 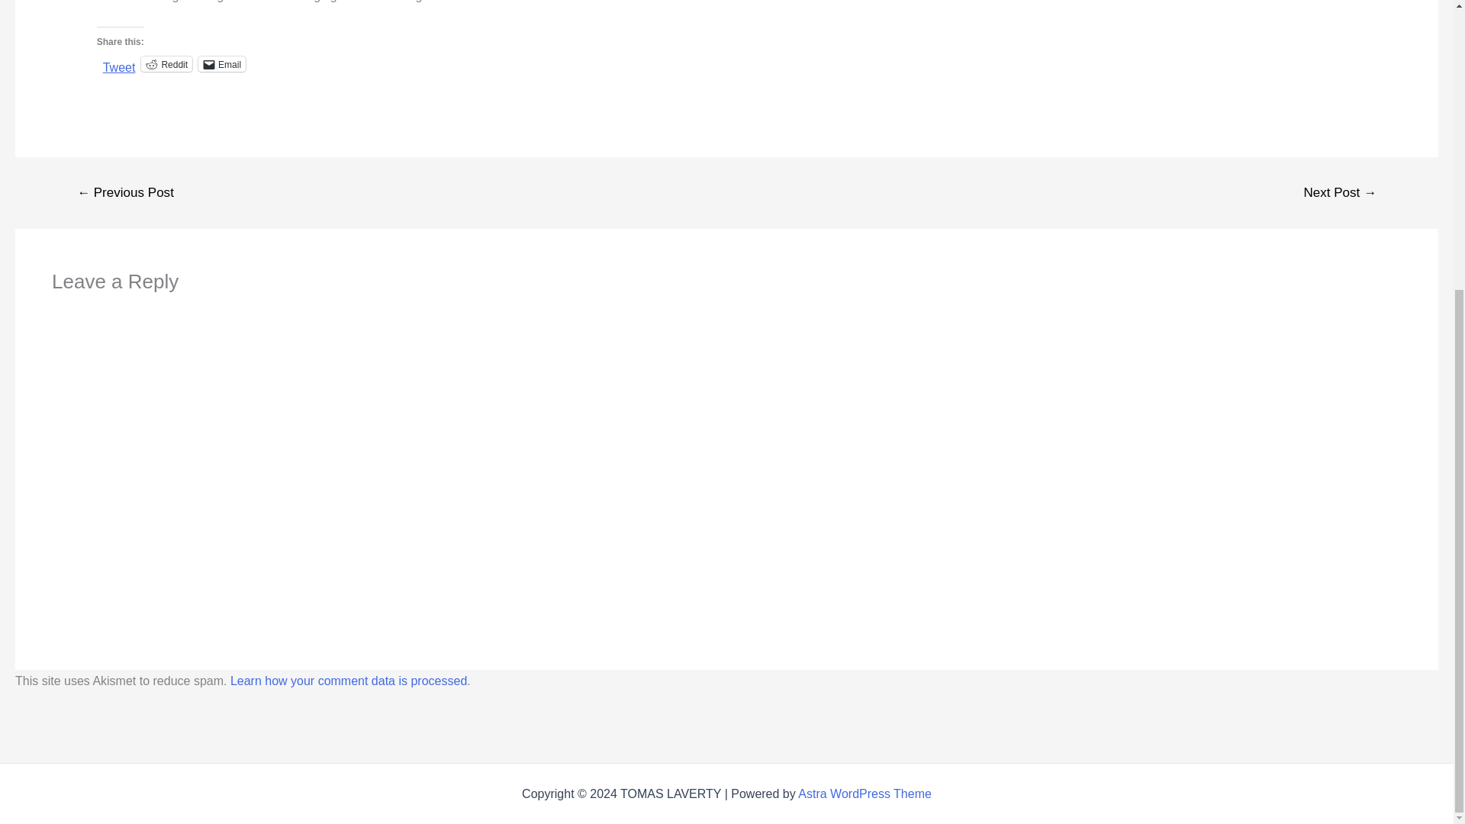 What do you see at coordinates (865, 793) in the screenshot?
I see `Astra WordPress Theme` at bounding box center [865, 793].